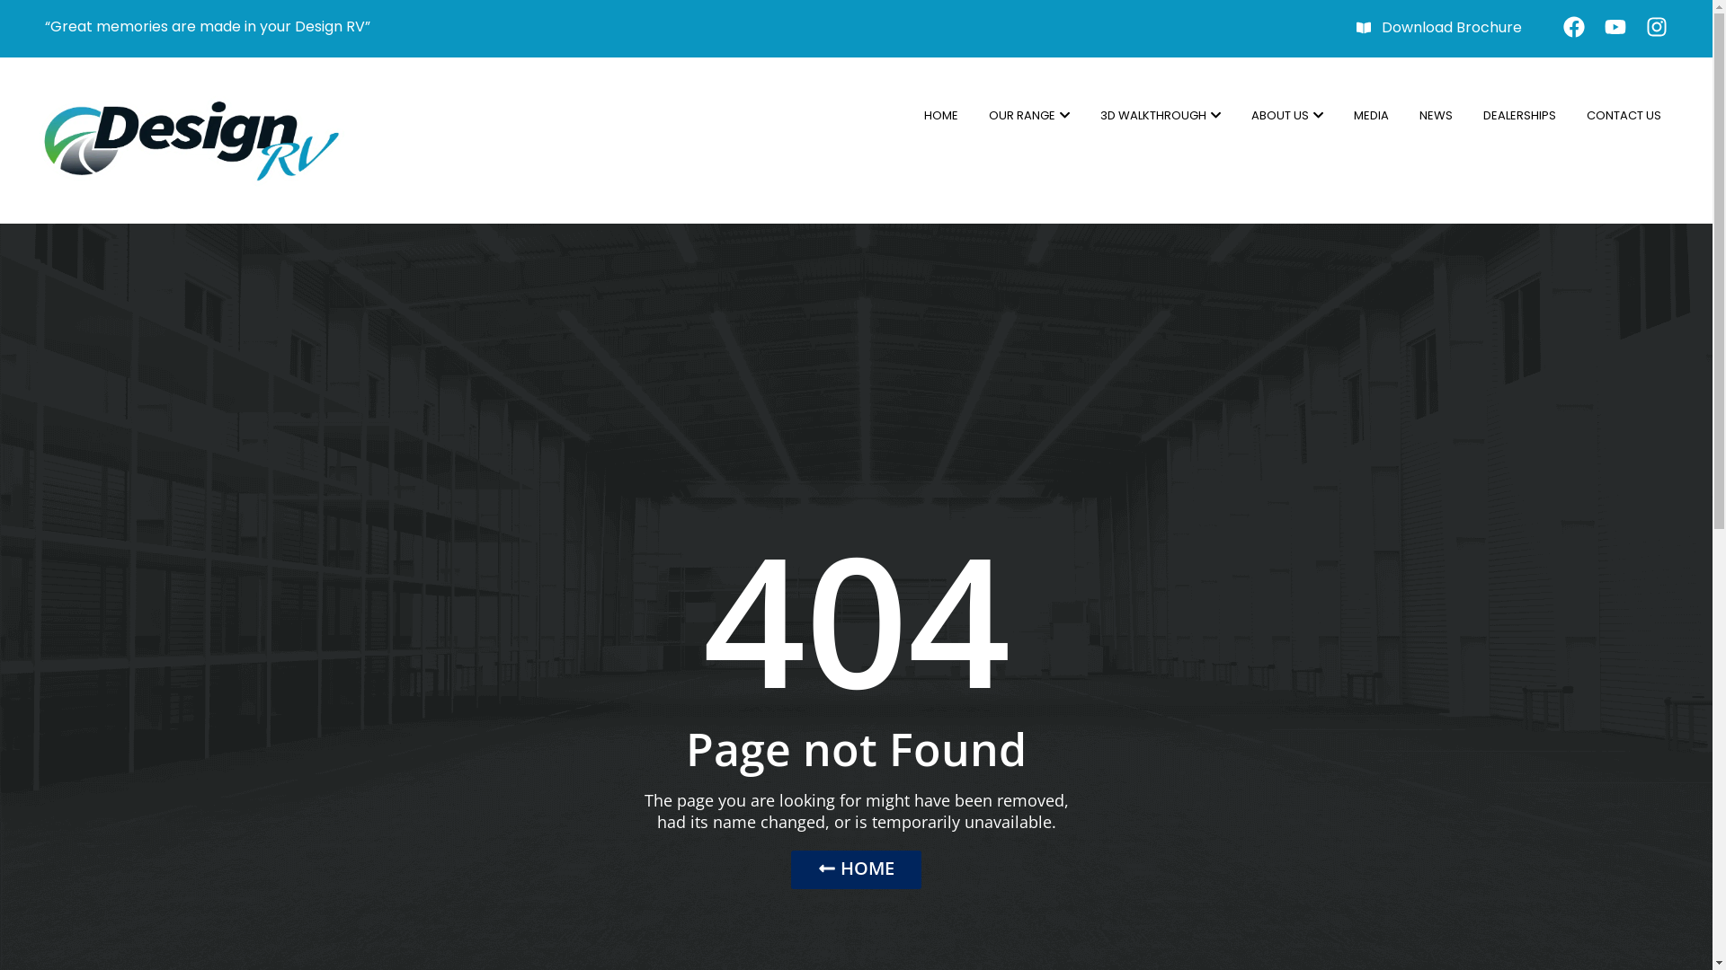  I want to click on MEDIA, so click(1372, 116).